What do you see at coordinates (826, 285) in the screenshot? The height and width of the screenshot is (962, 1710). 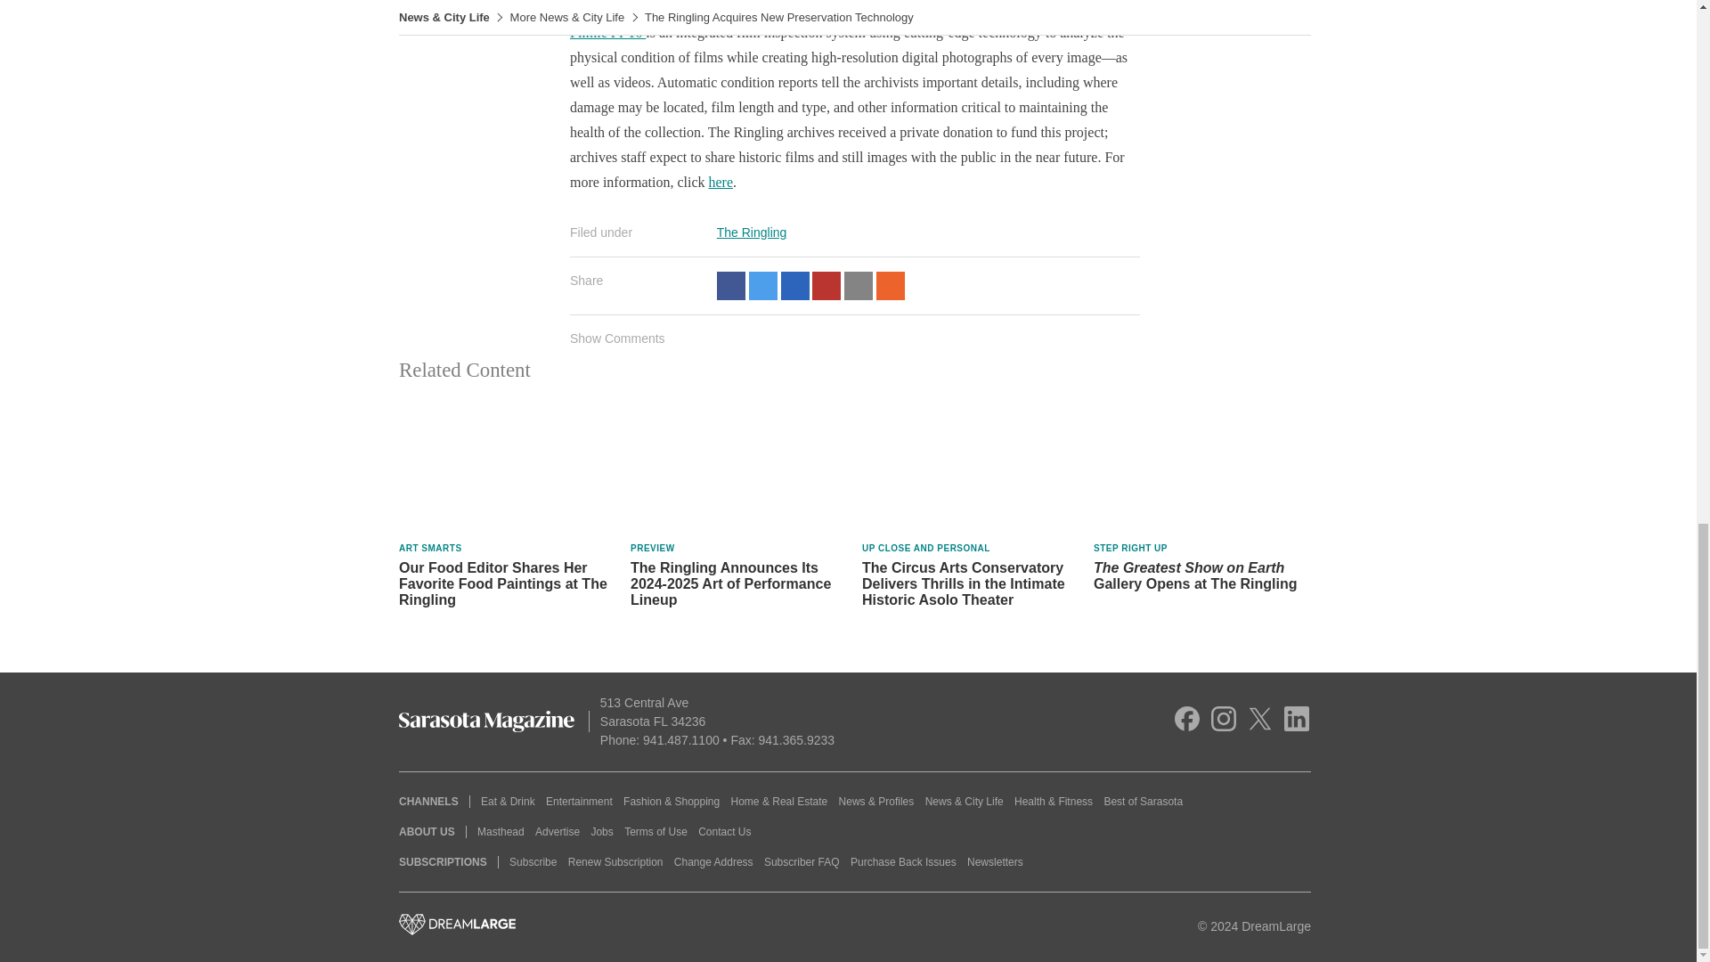 I see `Share on Pinterest` at bounding box center [826, 285].